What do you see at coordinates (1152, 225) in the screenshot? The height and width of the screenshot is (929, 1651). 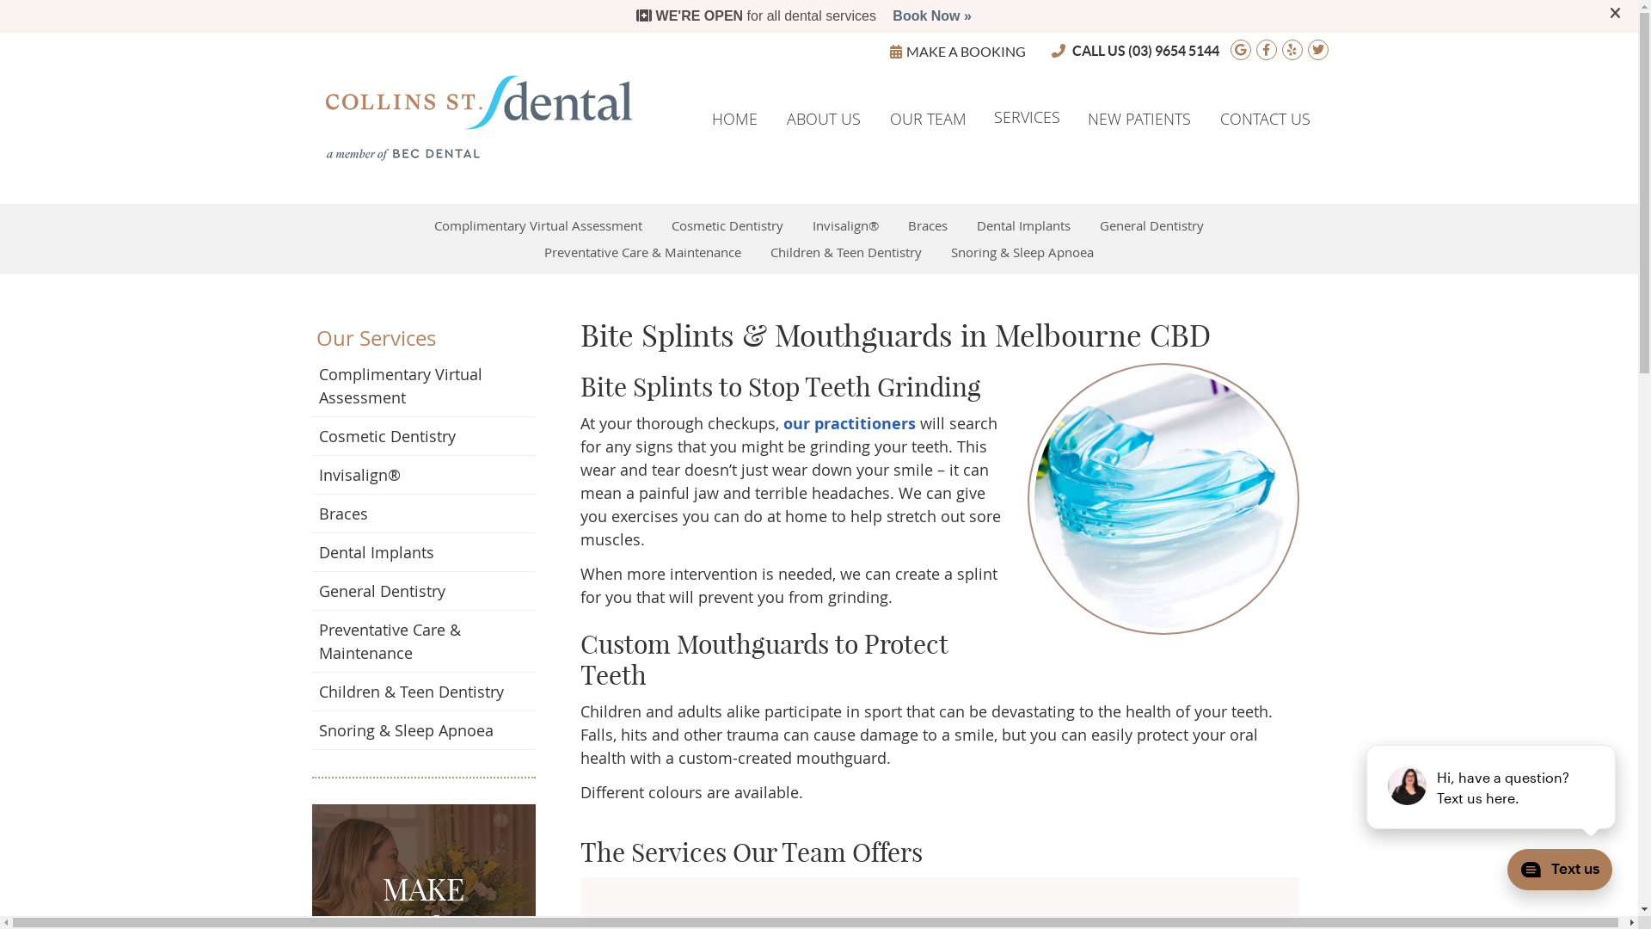 I see `General Dentistry` at bounding box center [1152, 225].